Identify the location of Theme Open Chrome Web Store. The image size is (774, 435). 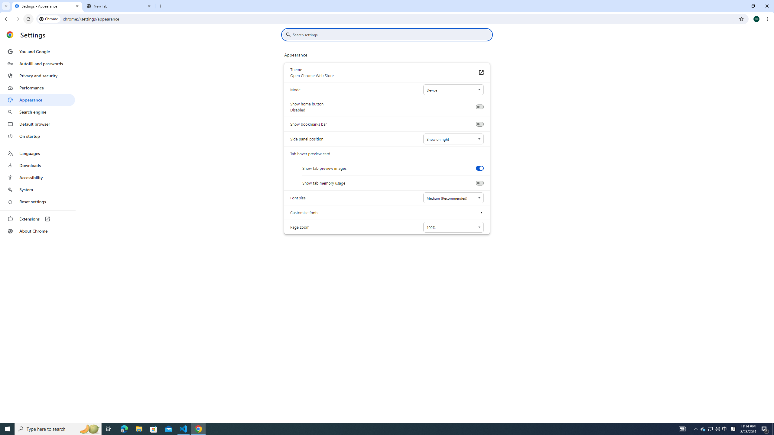
(481, 72).